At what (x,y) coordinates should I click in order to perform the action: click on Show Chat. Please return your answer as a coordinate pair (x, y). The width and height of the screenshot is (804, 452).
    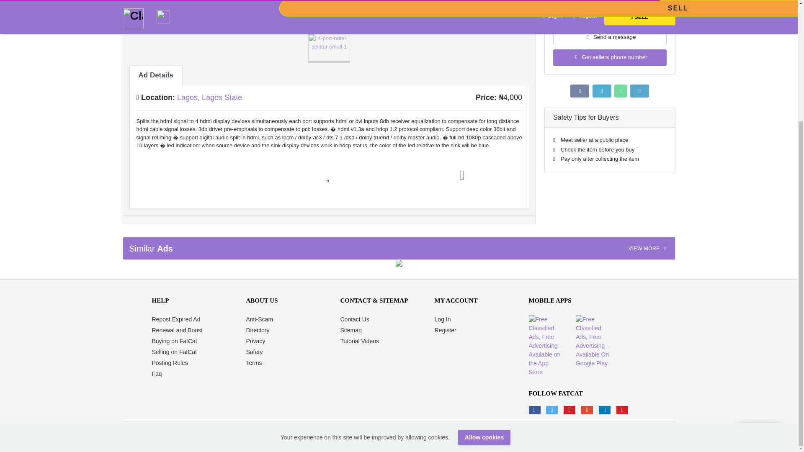
    Looking at the image, I should click on (759, 271).